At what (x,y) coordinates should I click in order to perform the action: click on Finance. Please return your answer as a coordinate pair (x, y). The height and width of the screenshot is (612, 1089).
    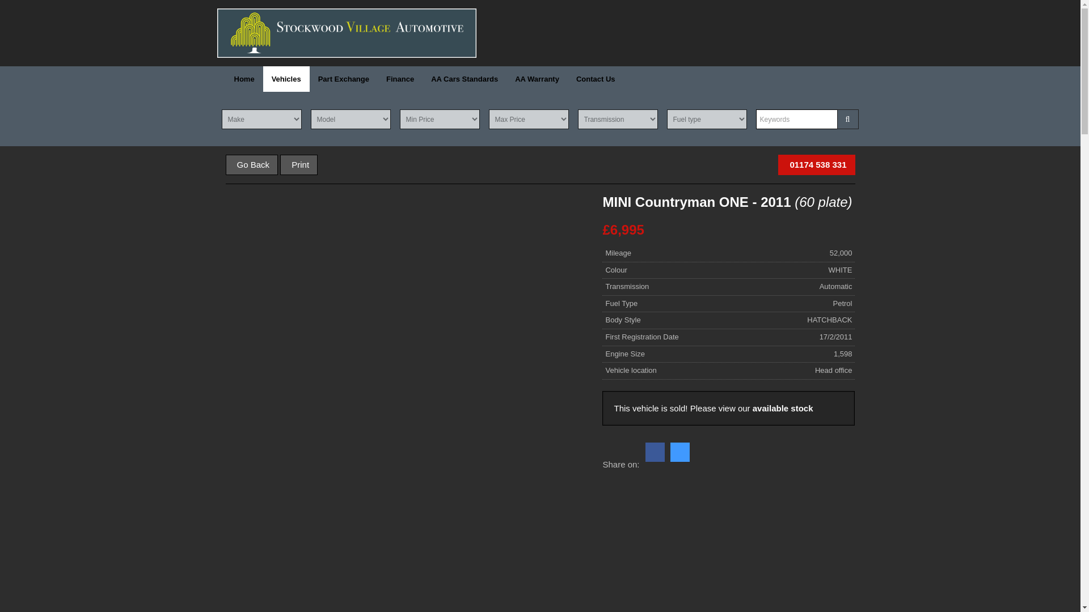
    Looking at the image, I should click on (400, 79).